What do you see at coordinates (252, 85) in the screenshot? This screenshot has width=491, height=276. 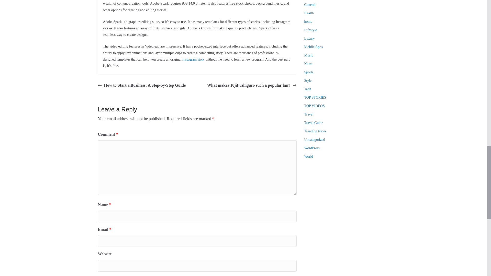 I see `What makes TojiFushiguro such a popular fan?` at bounding box center [252, 85].